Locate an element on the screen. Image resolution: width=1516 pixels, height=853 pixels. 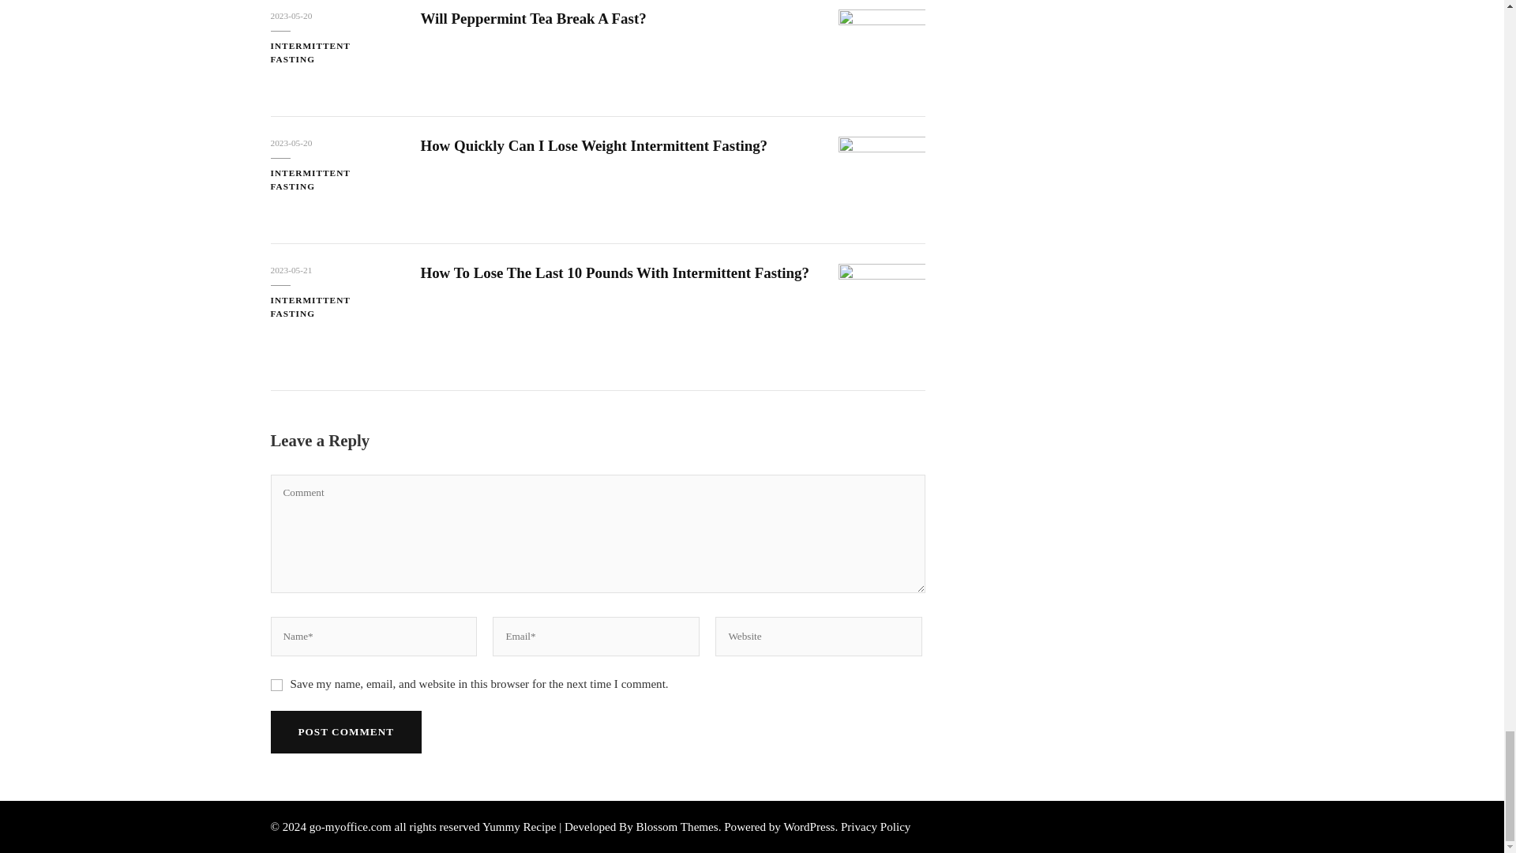
INTERMITTENT FASTING is located at coordinates (332, 52).